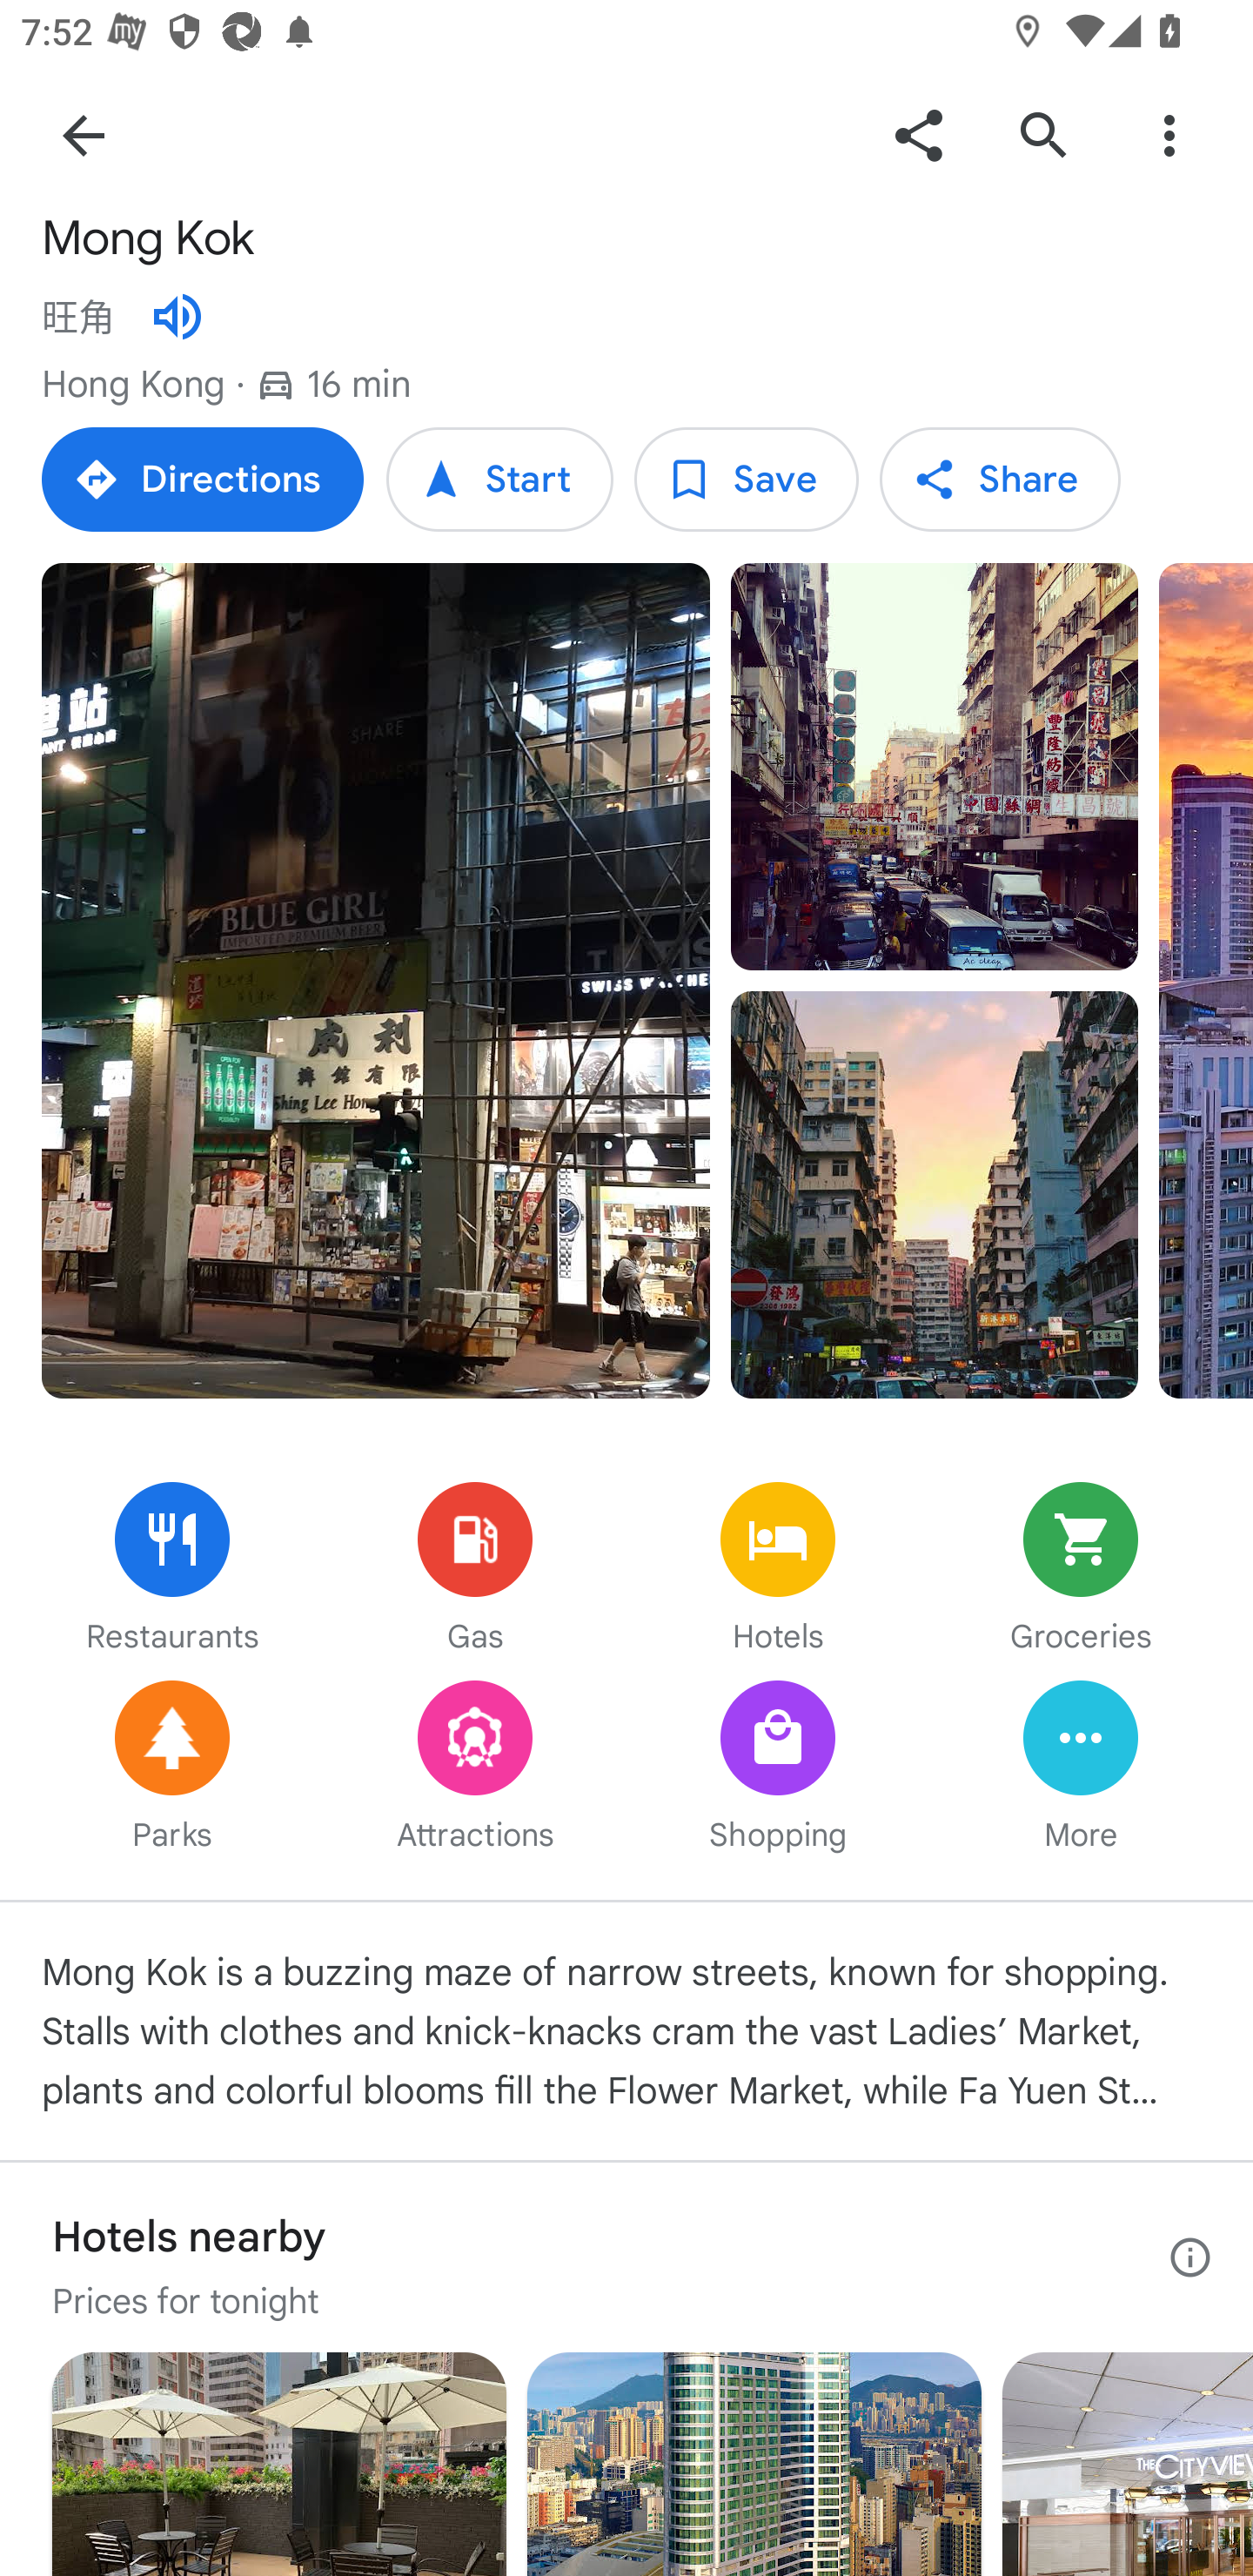 The height and width of the screenshot is (2576, 1253). Describe the element at coordinates (778, 1570) in the screenshot. I see `Hotels` at that location.